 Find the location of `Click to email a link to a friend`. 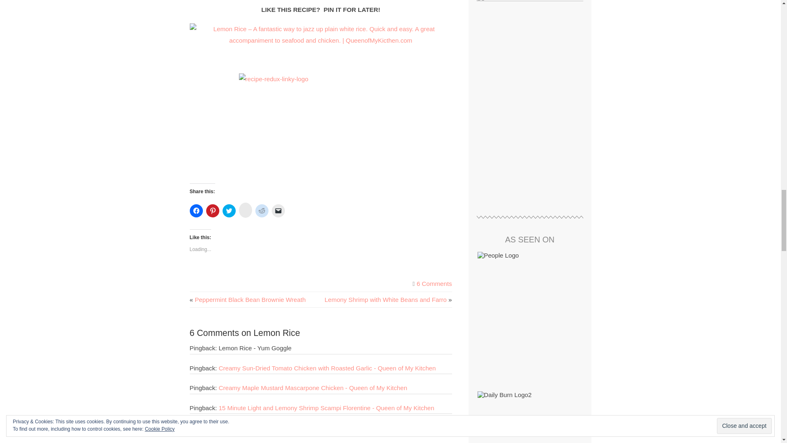

Click to email a link to a friend is located at coordinates (278, 211).